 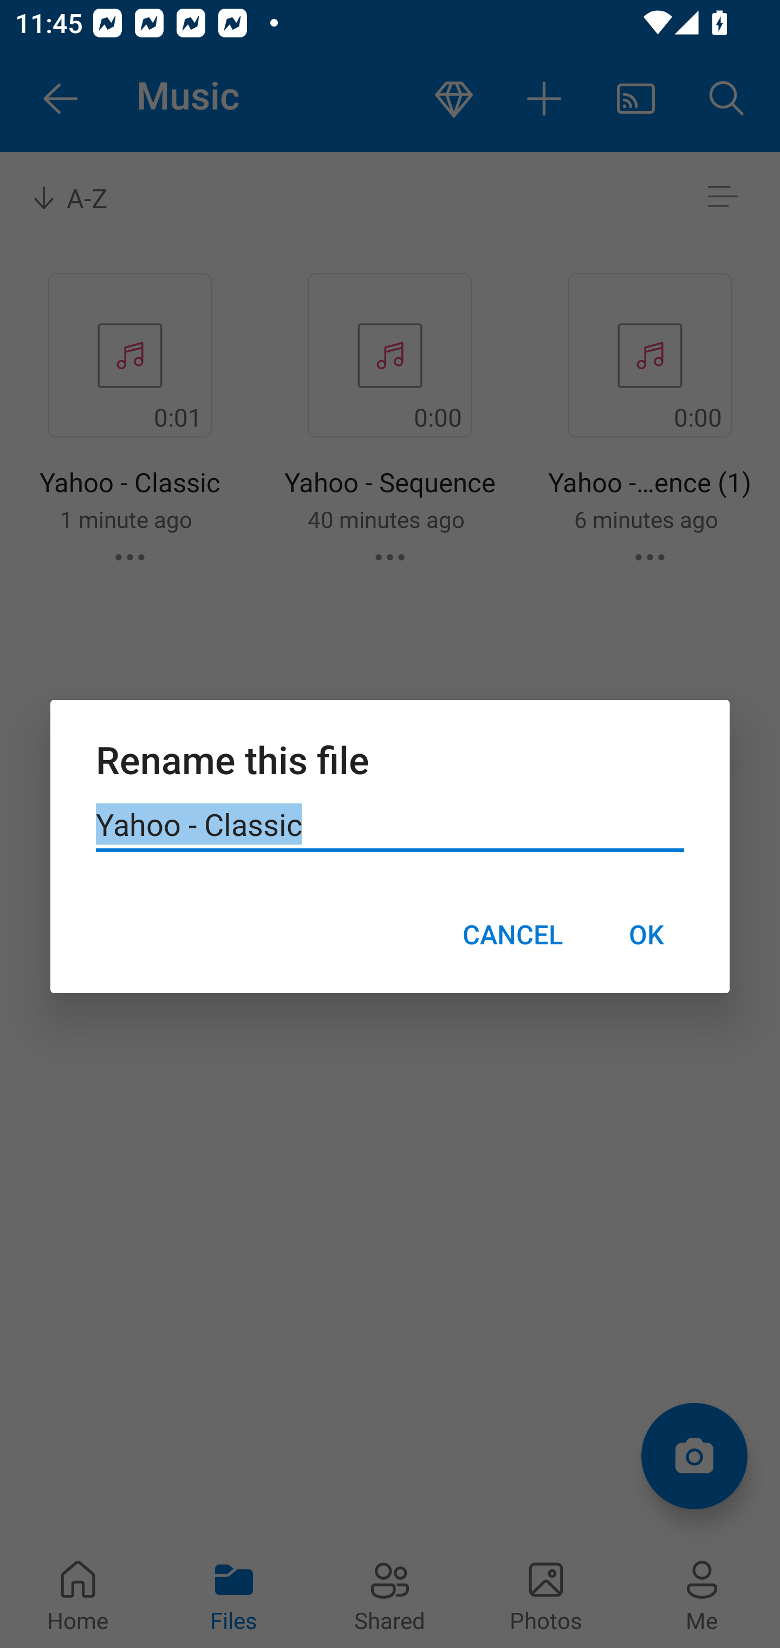 I want to click on OK, so click(x=646, y=934).